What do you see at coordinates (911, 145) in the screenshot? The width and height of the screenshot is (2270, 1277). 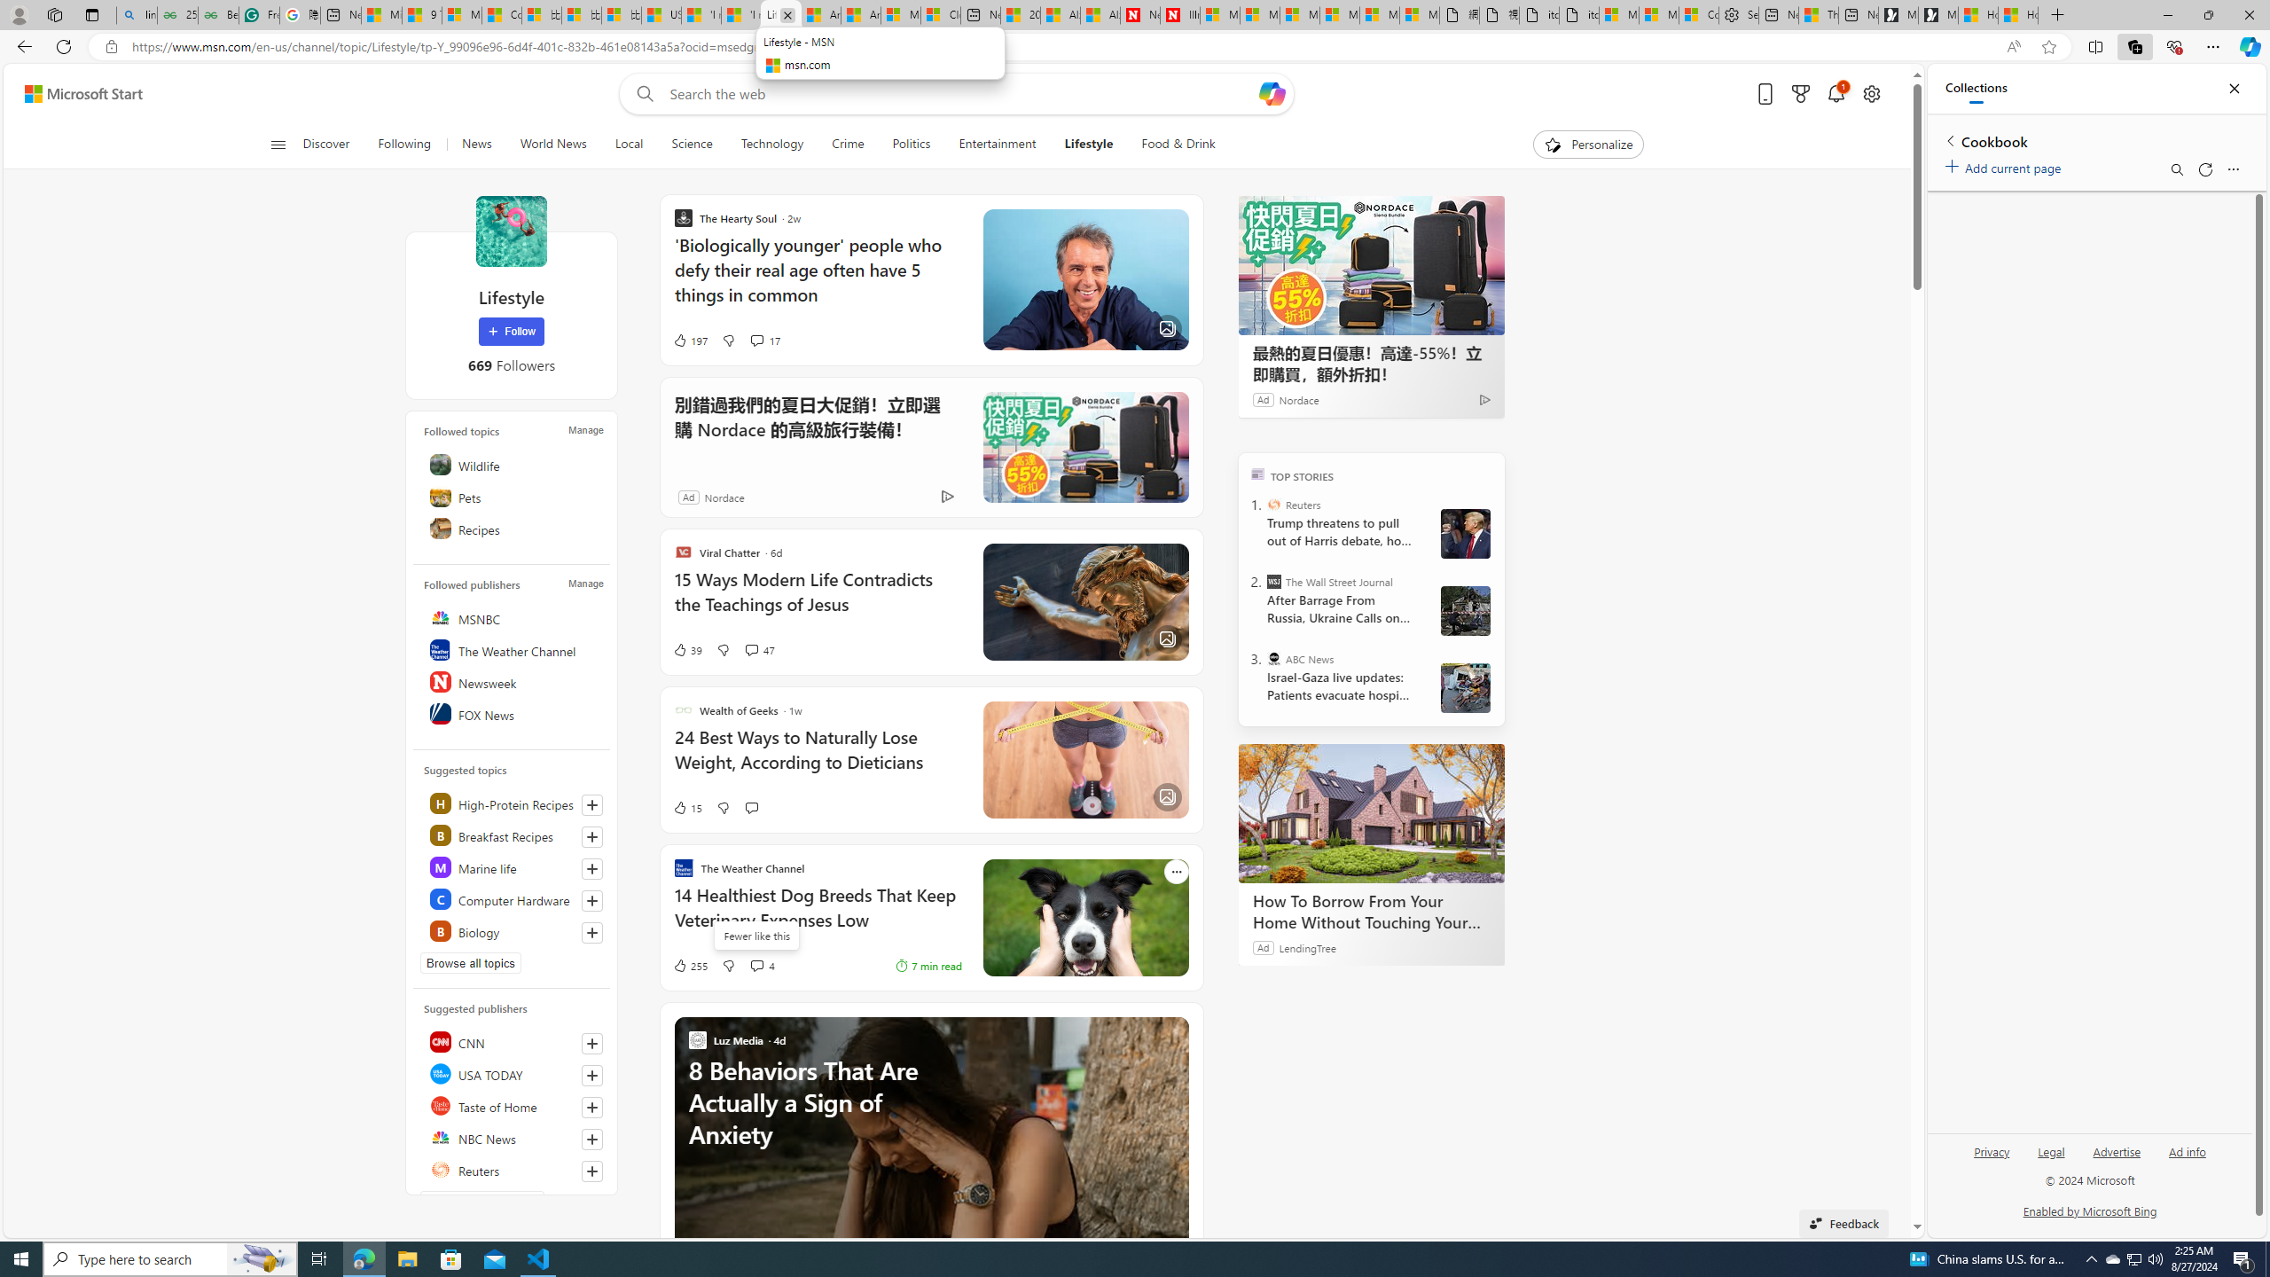 I see `Politics` at bounding box center [911, 145].